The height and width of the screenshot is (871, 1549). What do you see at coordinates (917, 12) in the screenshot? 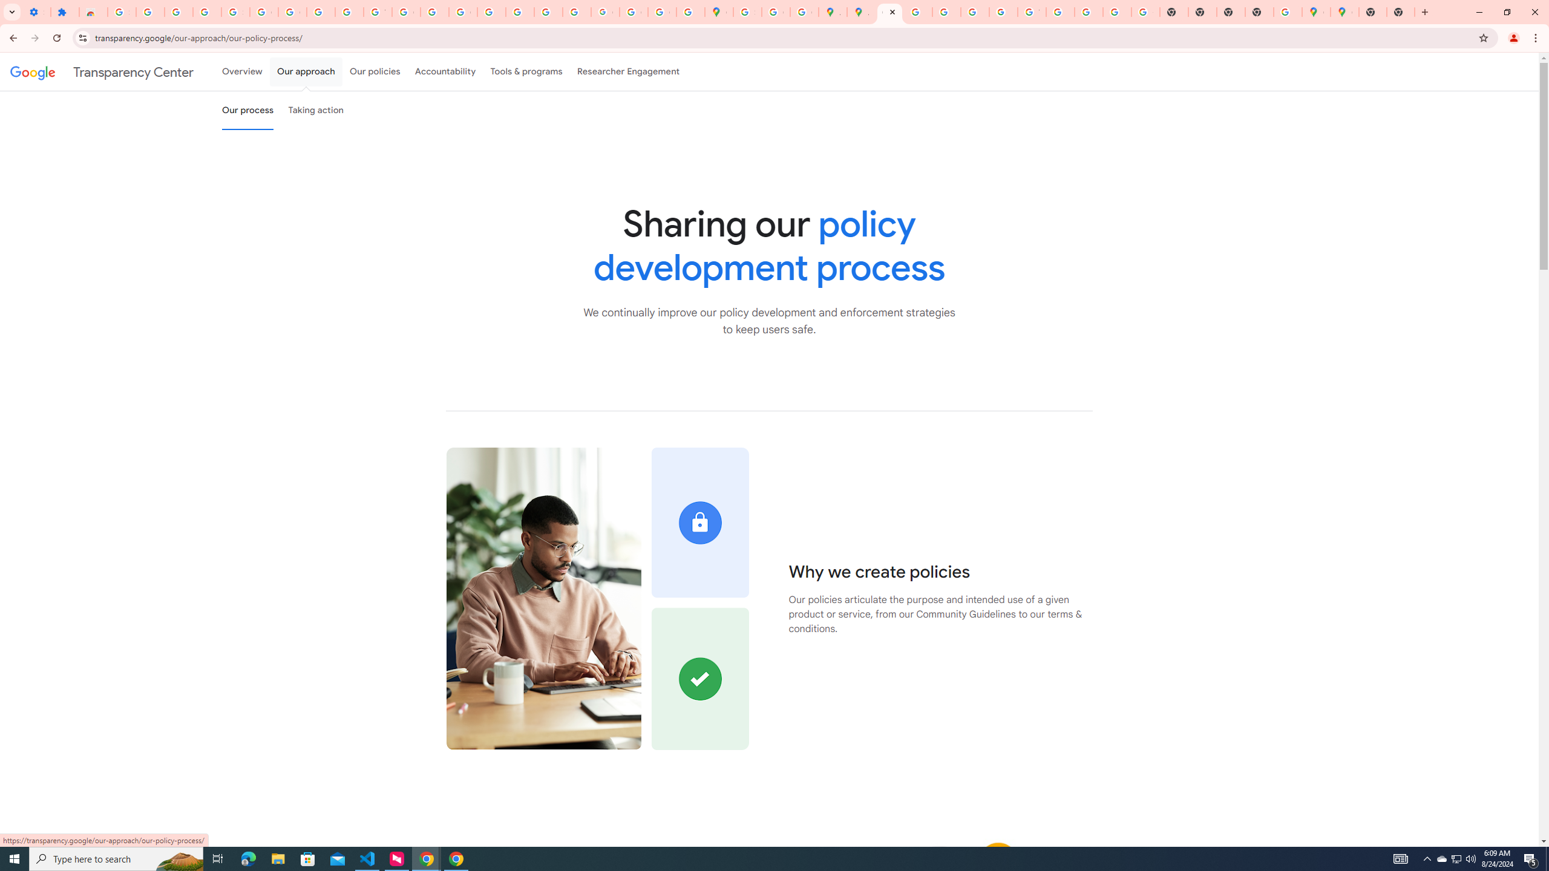
I see `Privacy Help Center - Policies Help` at bounding box center [917, 12].